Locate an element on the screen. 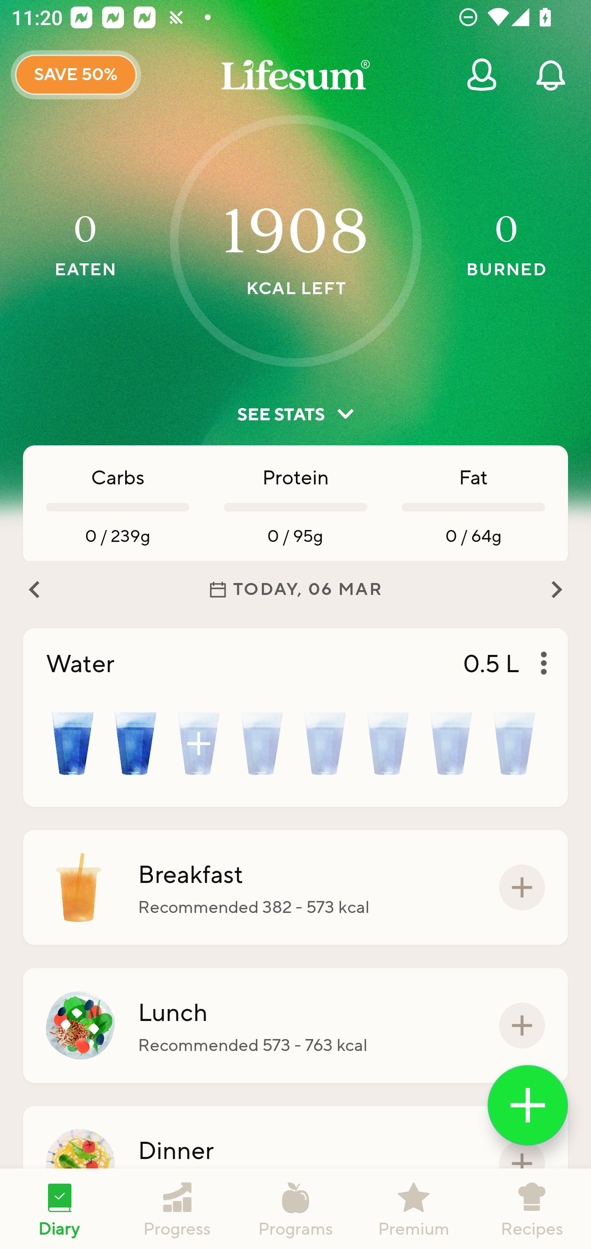  TODAY, 06 MAR is located at coordinates (295, 589).